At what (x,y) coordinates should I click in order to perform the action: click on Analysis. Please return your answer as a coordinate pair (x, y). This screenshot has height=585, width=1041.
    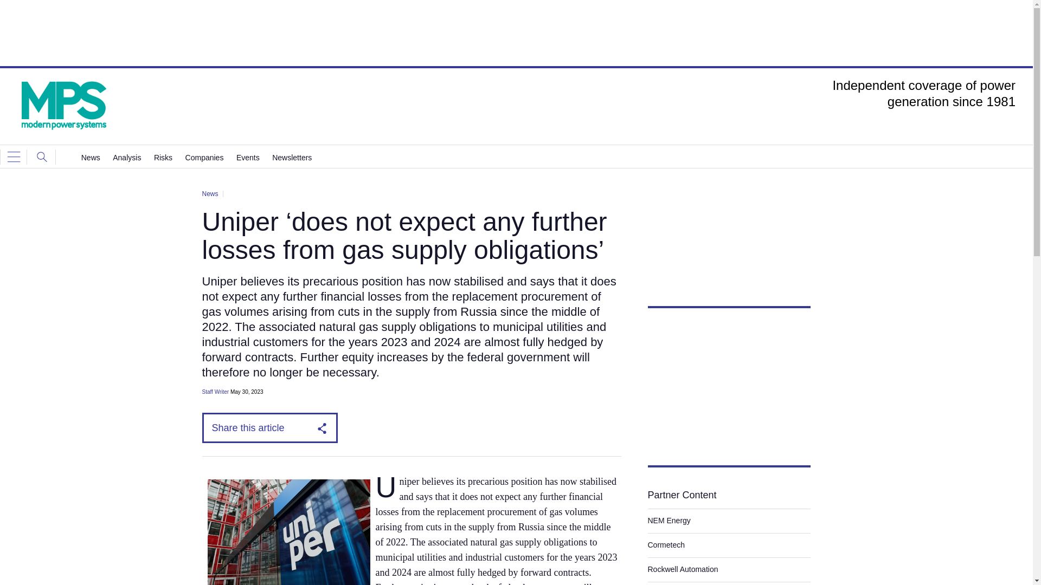
    Looking at the image, I should click on (126, 158).